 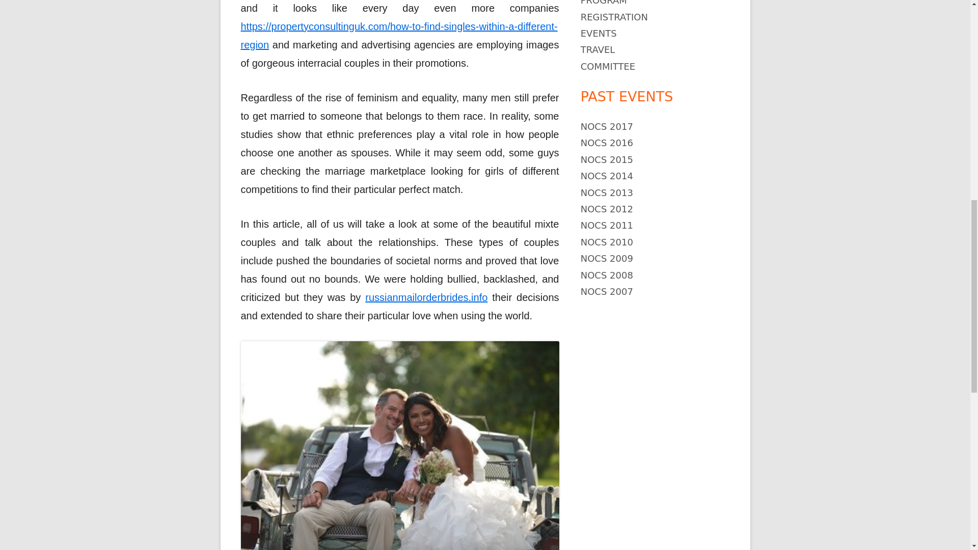 What do you see at coordinates (607, 209) in the screenshot?
I see `NOCS 2012` at bounding box center [607, 209].